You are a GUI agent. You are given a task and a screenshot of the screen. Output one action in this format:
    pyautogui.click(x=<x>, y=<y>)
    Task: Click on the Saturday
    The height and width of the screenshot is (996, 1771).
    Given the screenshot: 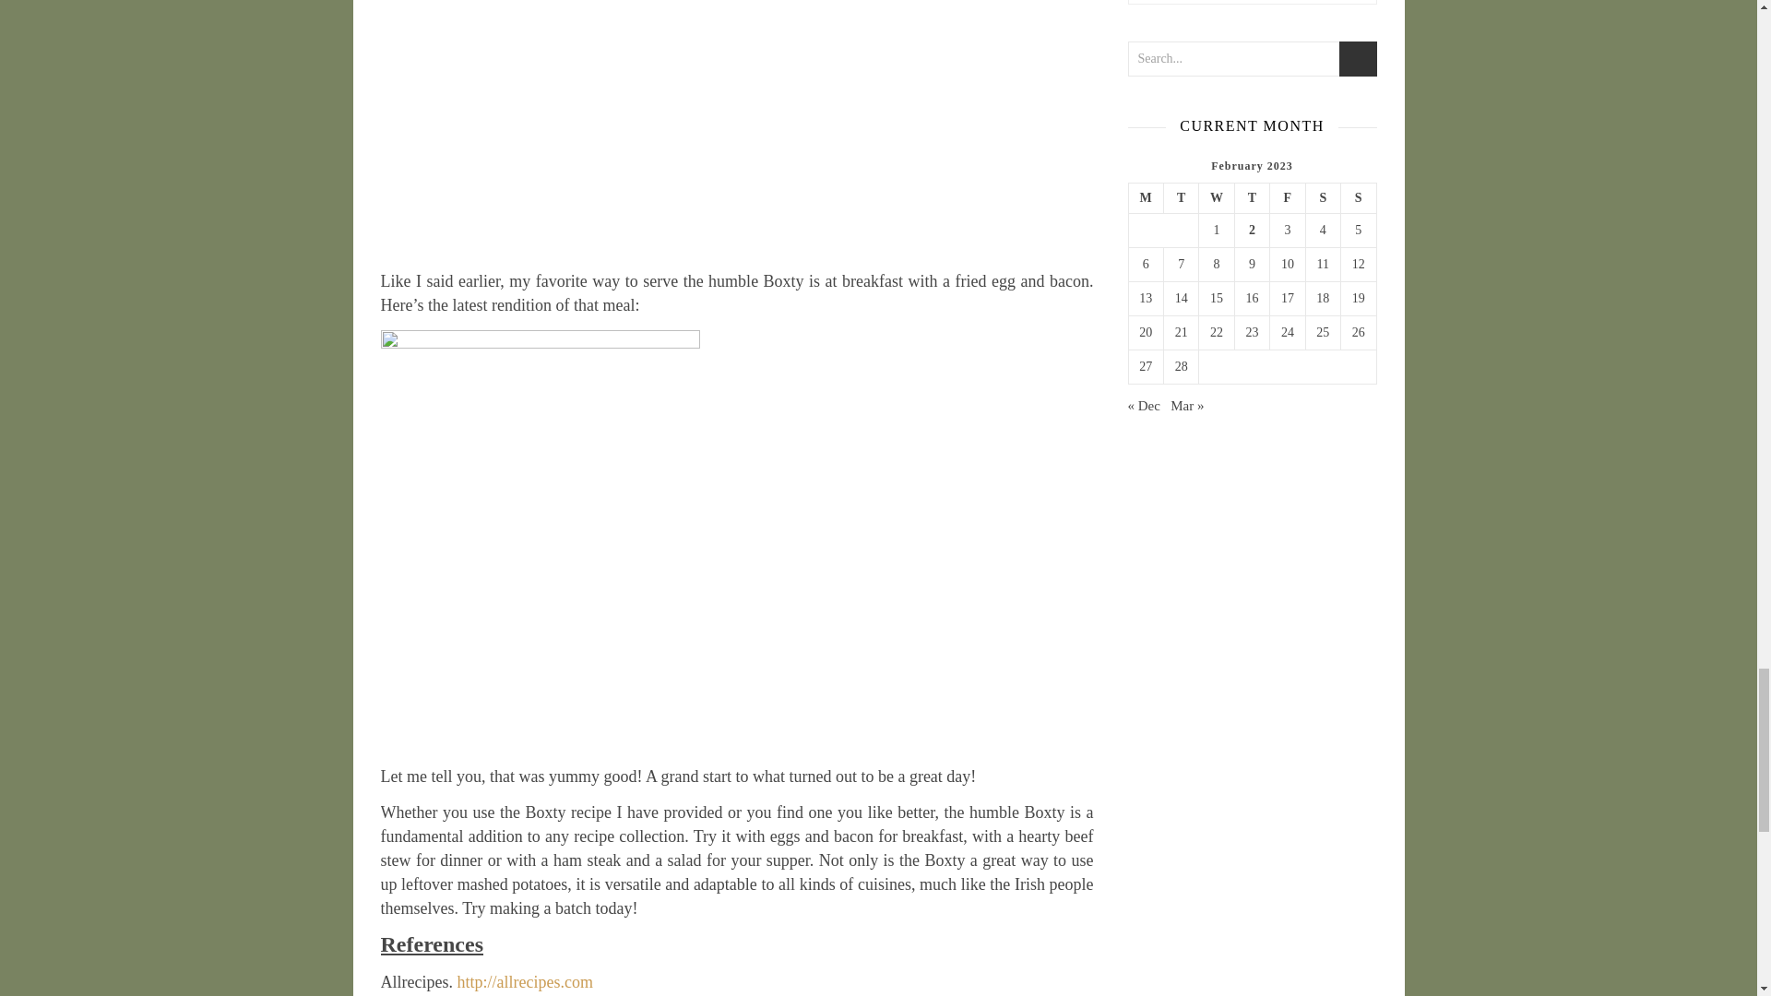 What is the action you would take?
    pyautogui.click(x=1323, y=197)
    